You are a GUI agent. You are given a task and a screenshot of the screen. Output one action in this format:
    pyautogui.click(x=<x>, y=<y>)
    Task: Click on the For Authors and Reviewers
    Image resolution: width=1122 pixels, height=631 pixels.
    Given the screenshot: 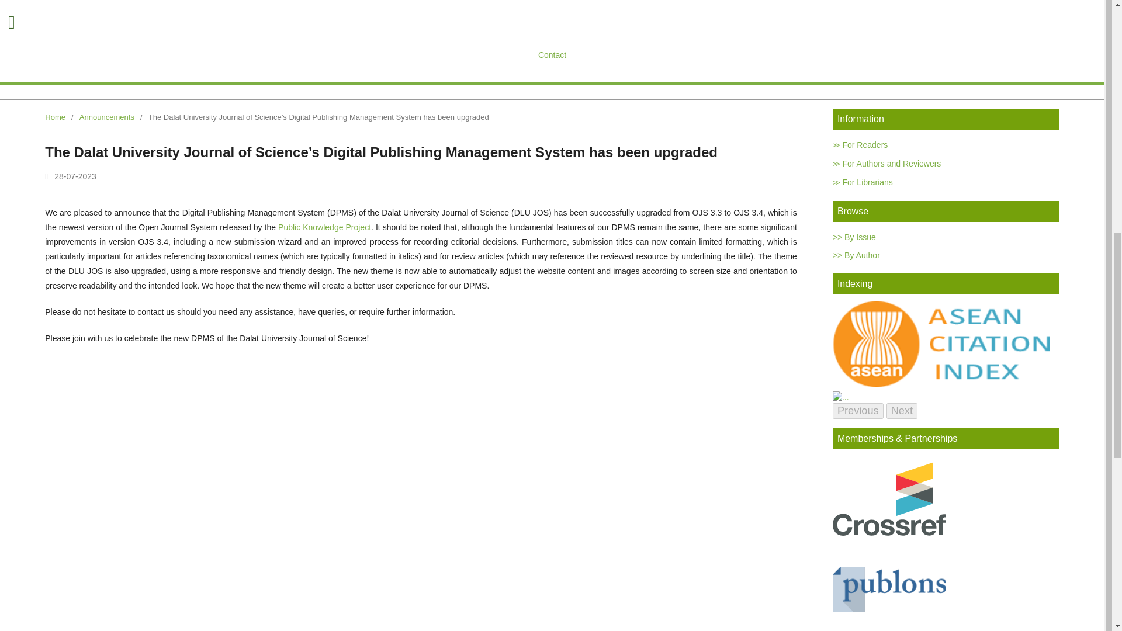 What is the action you would take?
    pyautogui.click(x=886, y=164)
    